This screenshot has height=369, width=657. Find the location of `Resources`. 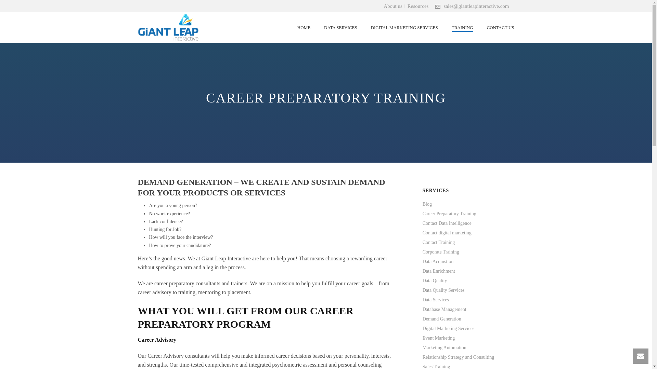

Resources is located at coordinates (418, 6).